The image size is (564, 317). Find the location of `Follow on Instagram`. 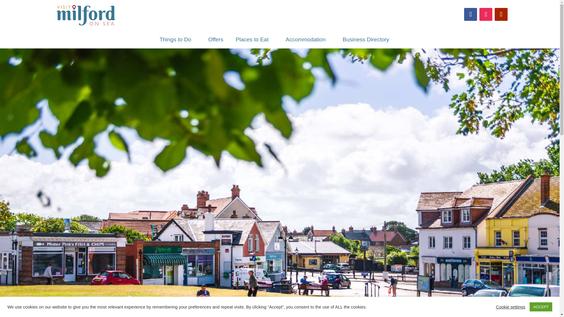

Follow on Instagram is located at coordinates (486, 14).